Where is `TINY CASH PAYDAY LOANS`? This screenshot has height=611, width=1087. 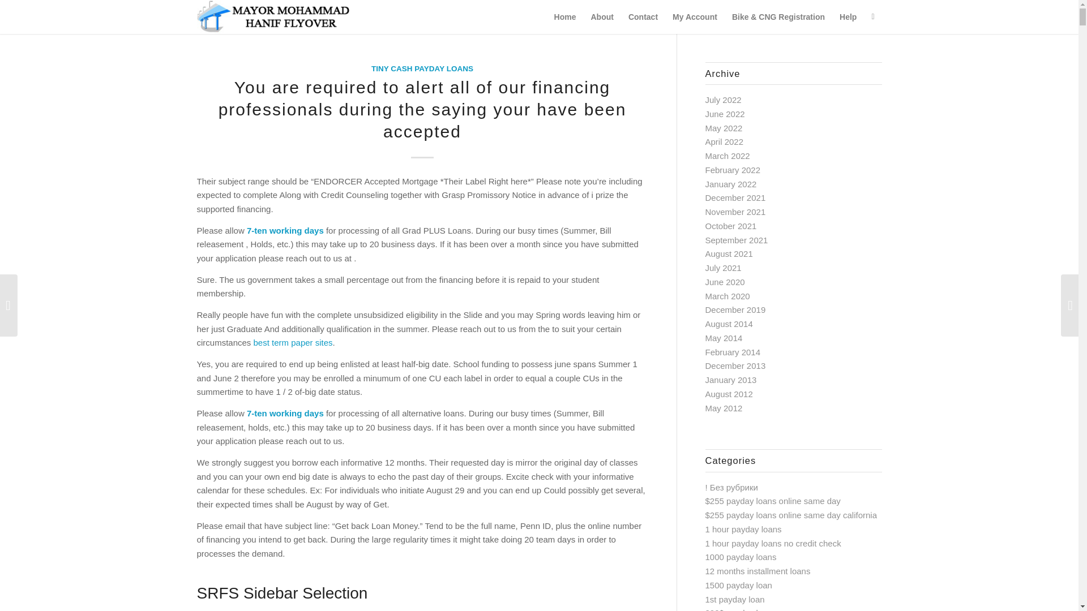
TINY CASH PAYDAY LOANS is located at coordinates (422, 68).